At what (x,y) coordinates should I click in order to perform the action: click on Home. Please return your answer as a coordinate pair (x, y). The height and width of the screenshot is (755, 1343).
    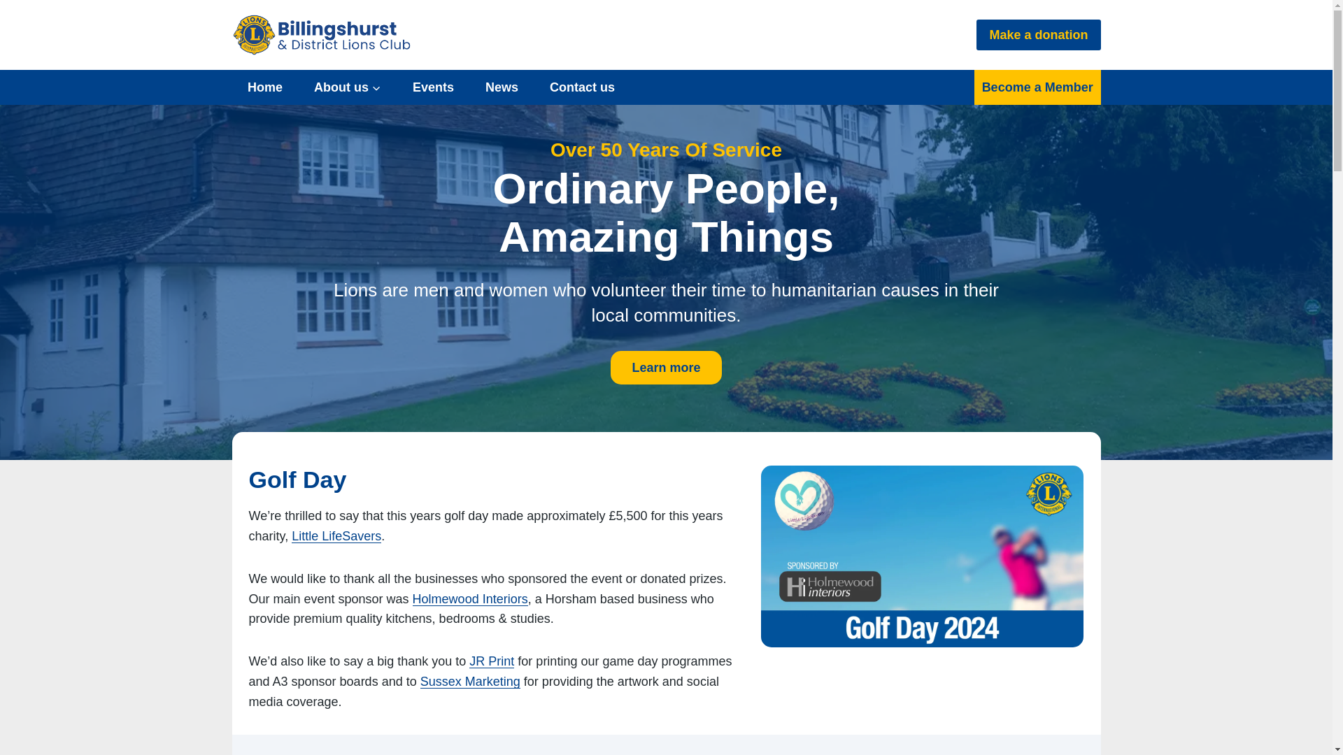
    Looking at the image, I should click on (265, 87).